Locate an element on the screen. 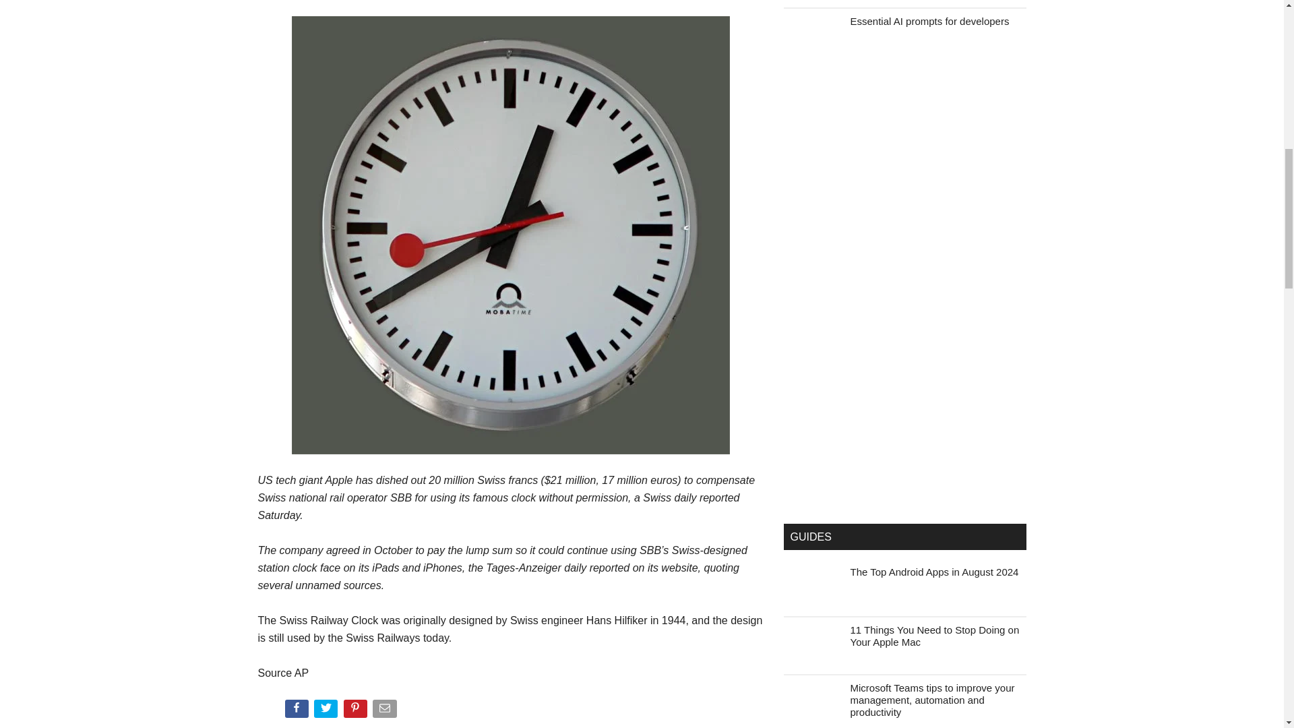  Pin is located at coordinates (357, 711).